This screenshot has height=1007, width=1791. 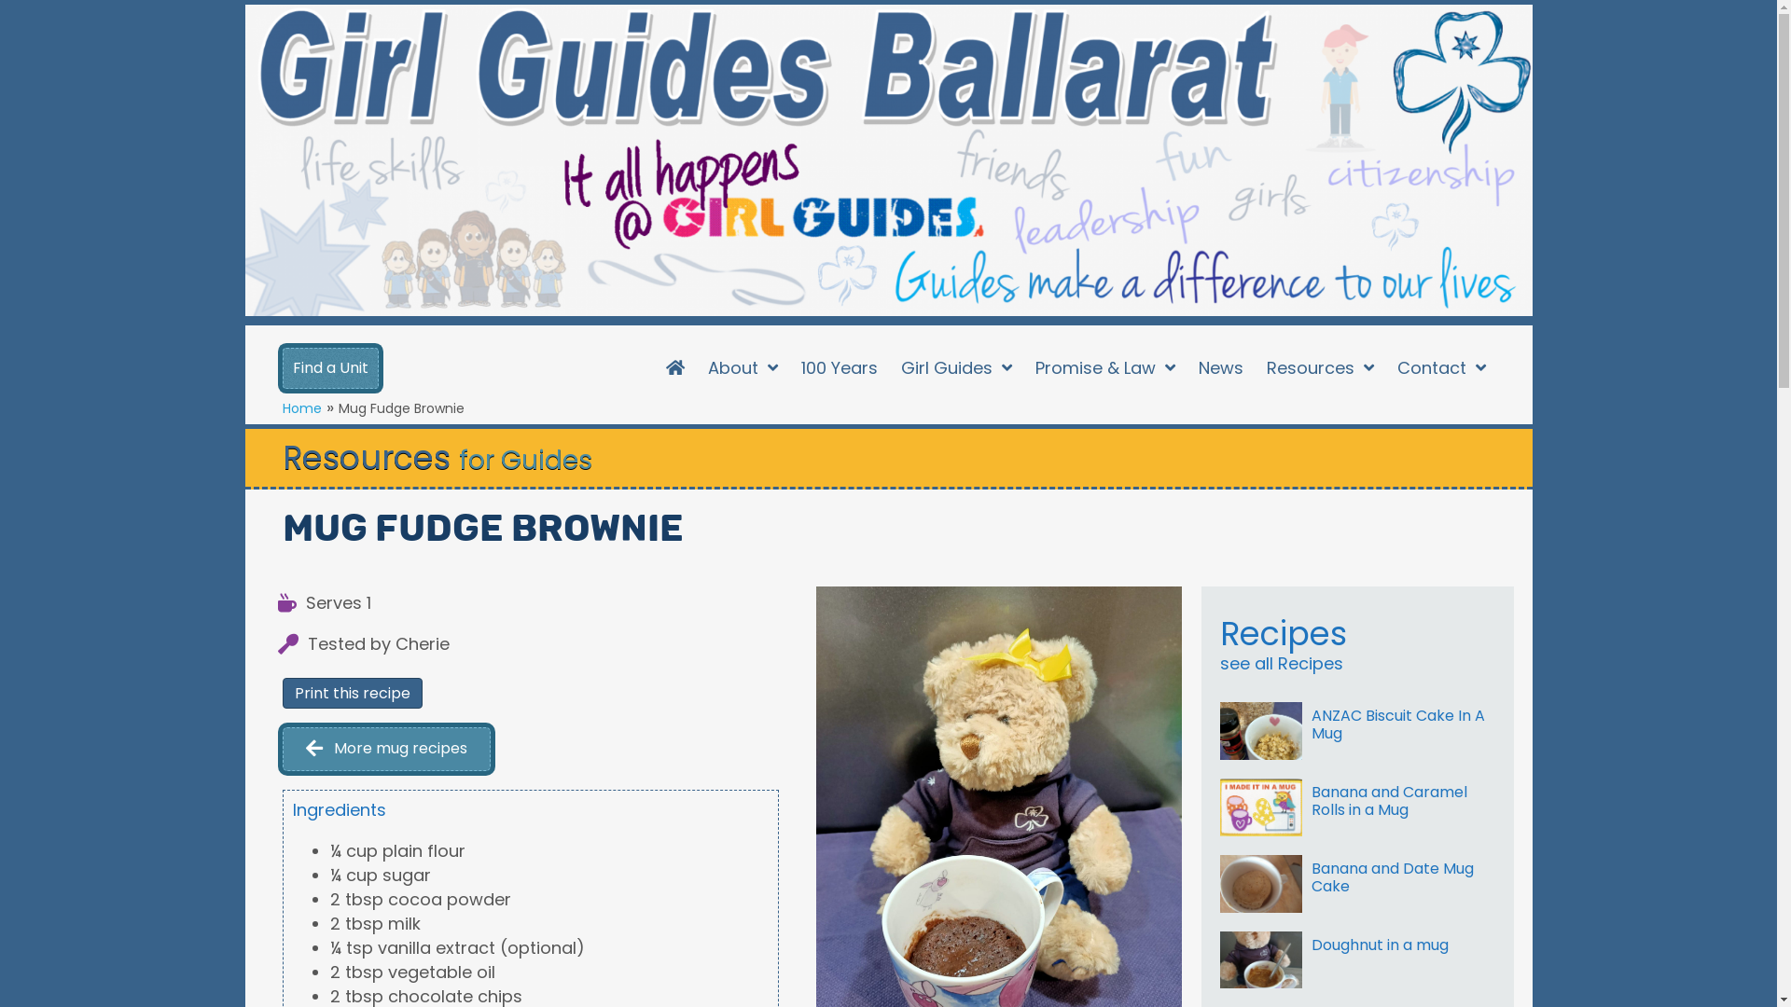 I want to click on Bannana And Date Mug Cake, so click(x=1261, y=884).